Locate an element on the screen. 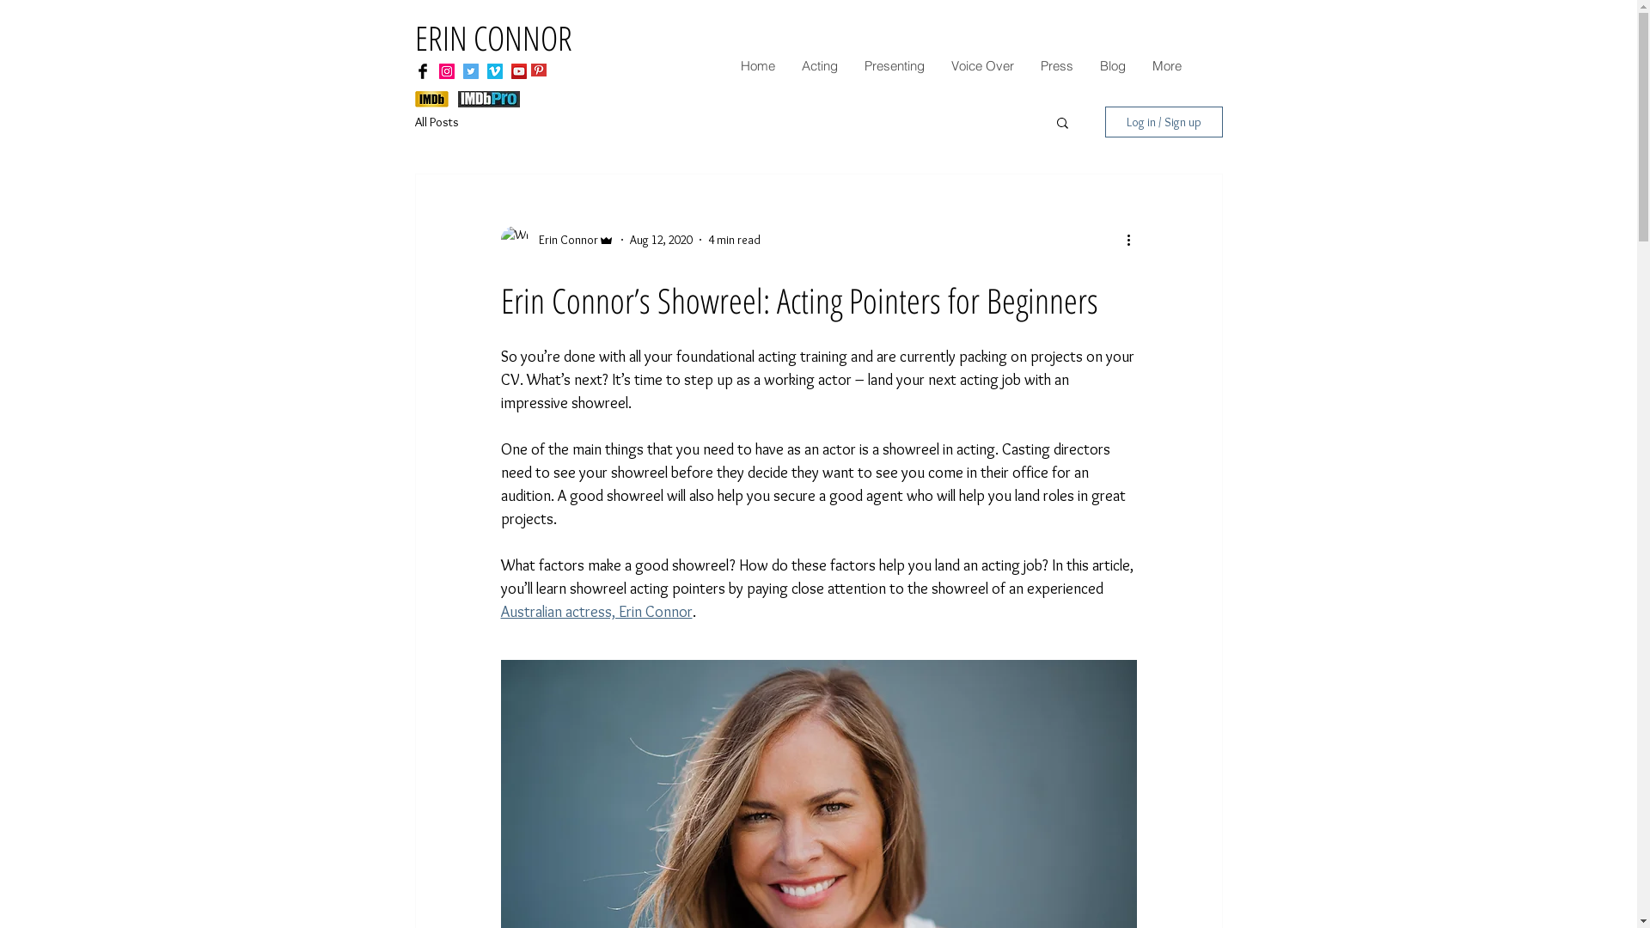 The image size is (1650, 928). Presenting is located at coordinates (894, 65).